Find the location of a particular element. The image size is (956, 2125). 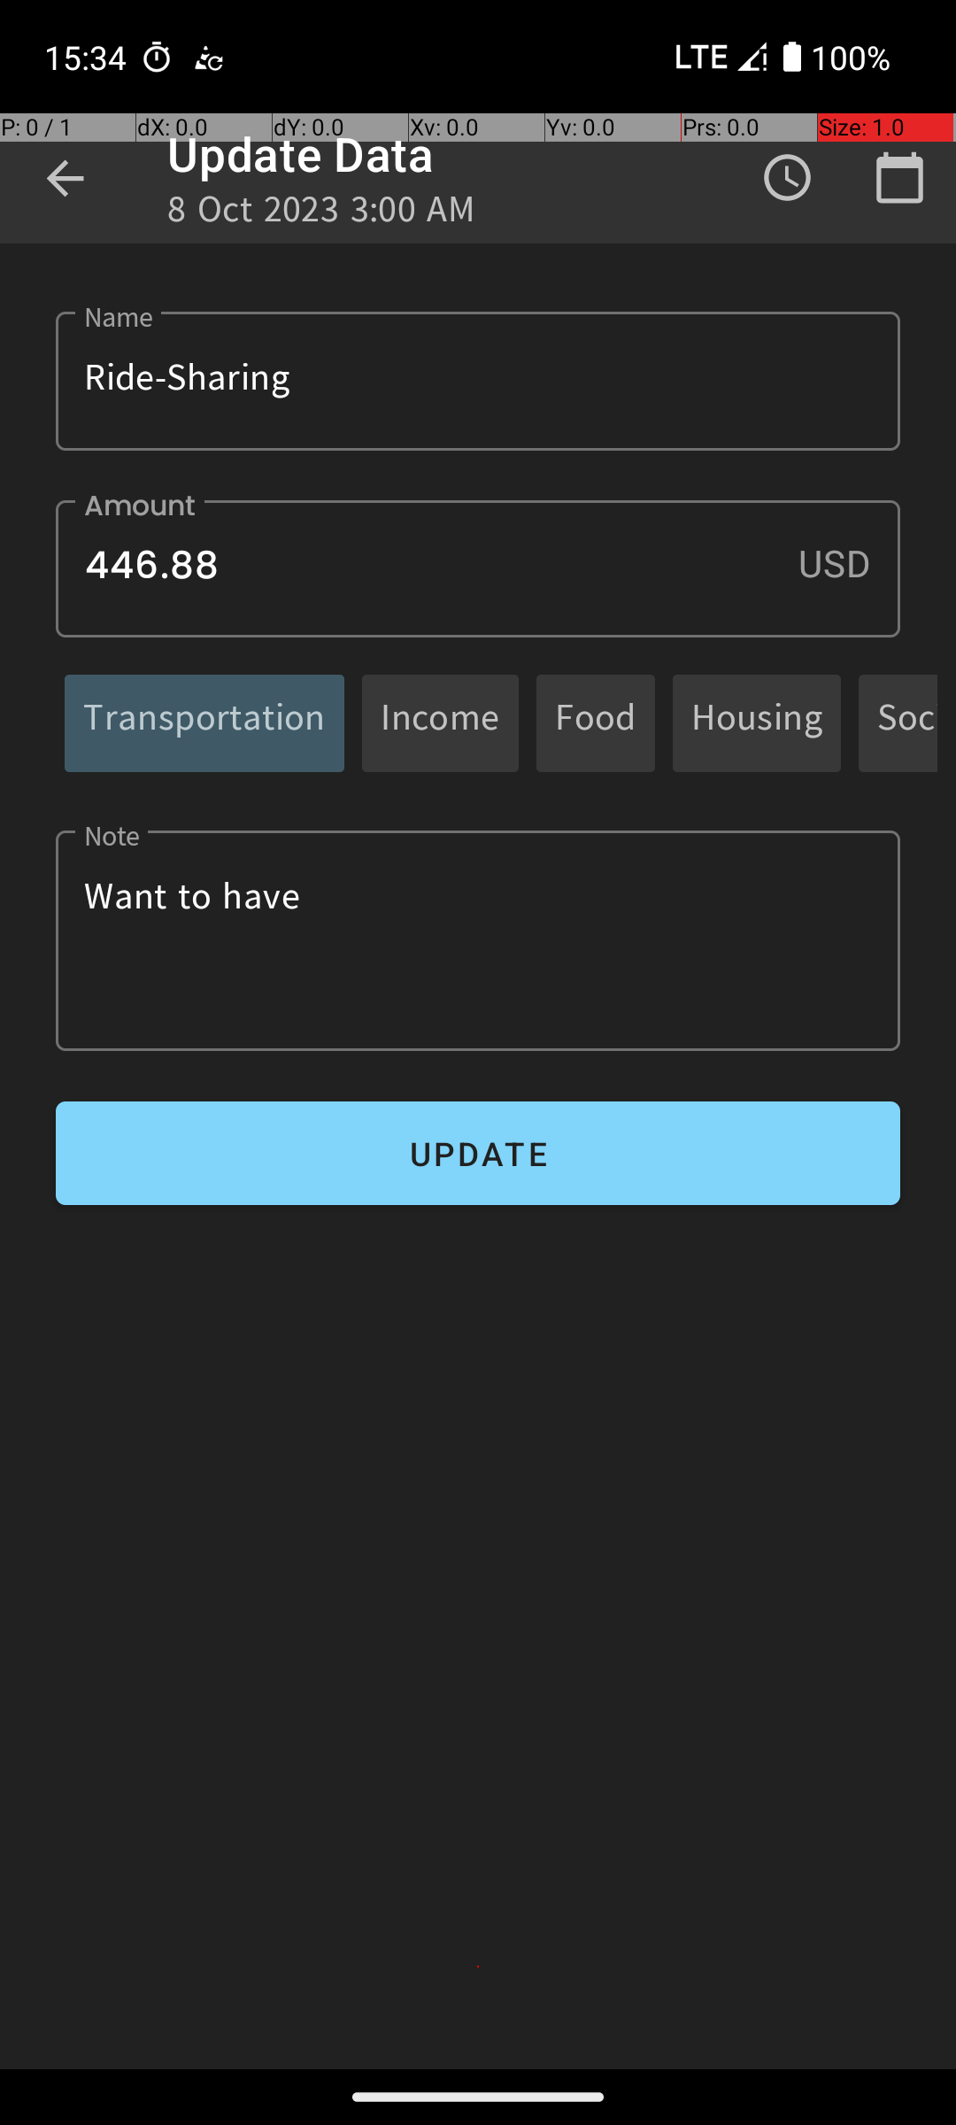

Ride-Sharing is located at coordinates (478, 381).